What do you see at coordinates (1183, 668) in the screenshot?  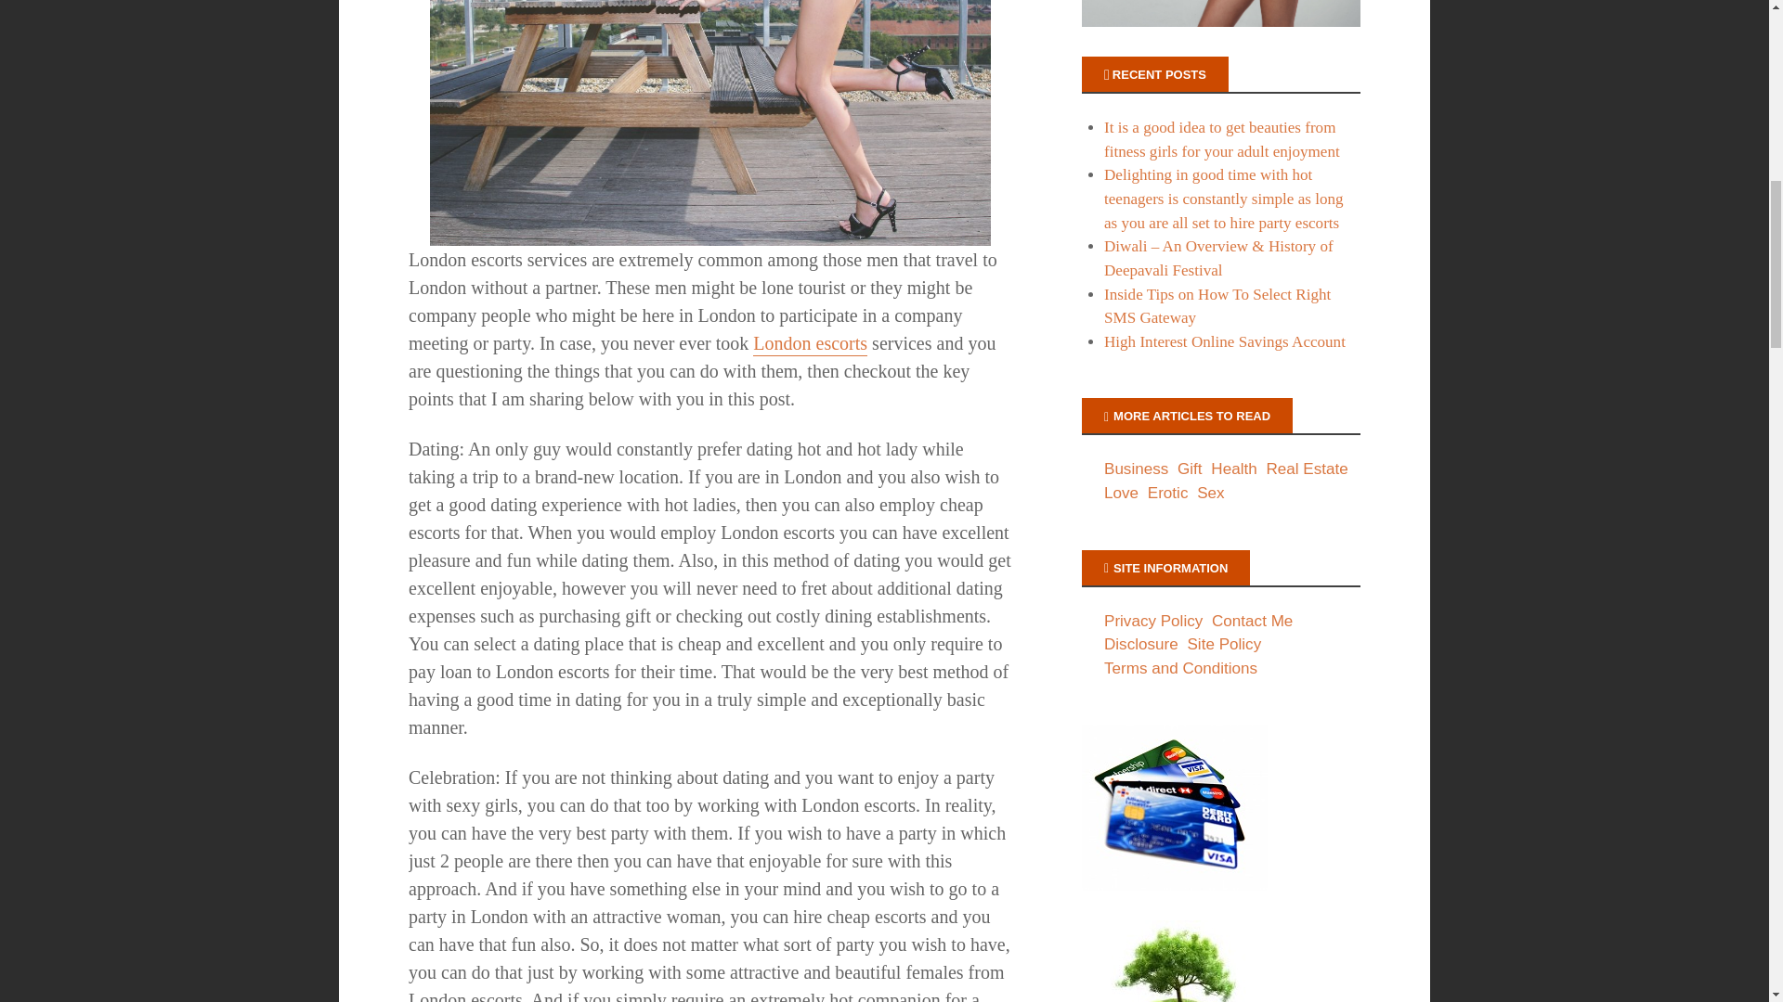 I see `Terms and Conditions` at bounding box center [1183, 668].